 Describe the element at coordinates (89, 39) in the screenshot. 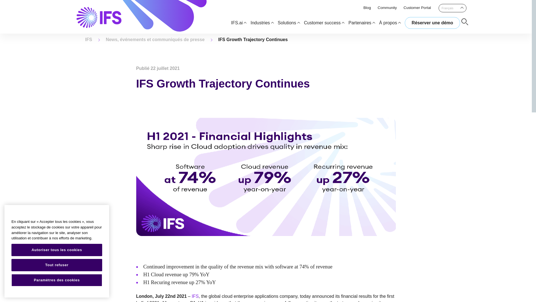

I see `Home` at that location.